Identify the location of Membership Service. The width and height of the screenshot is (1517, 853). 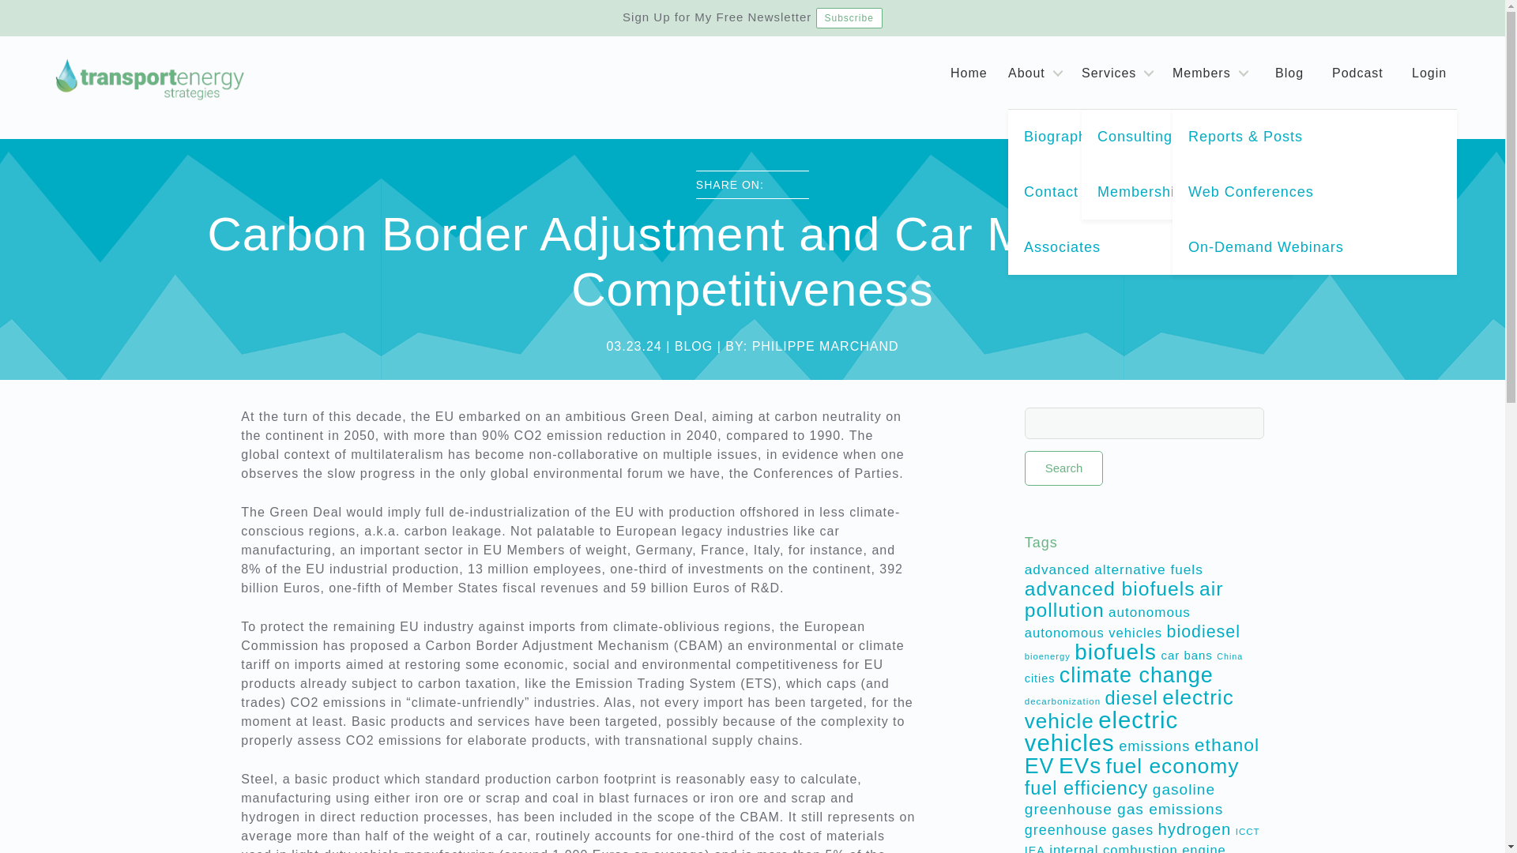
(1223, 191).